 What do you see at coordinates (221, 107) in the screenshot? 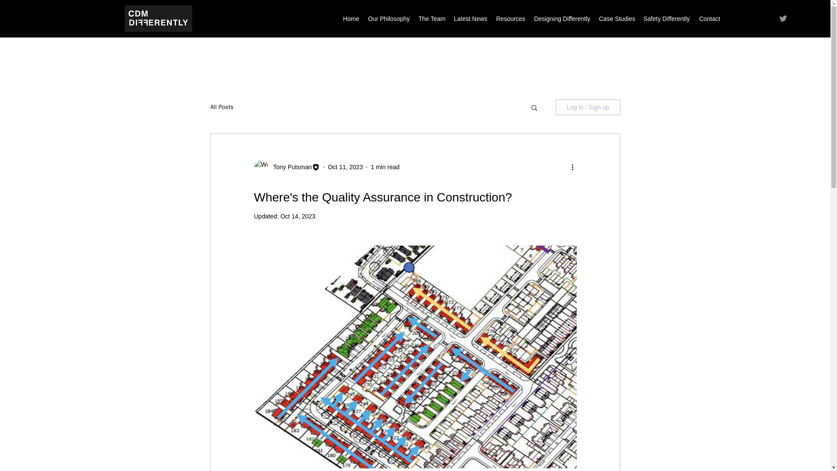
I see `All Posts` at bounding box center [221, 107].